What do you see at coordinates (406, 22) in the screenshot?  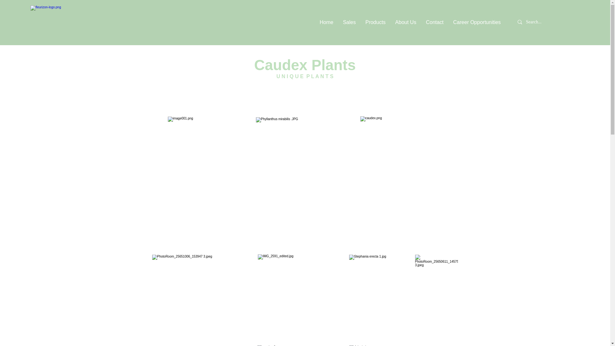 I see `About Us` at bounding box center [406, 22].